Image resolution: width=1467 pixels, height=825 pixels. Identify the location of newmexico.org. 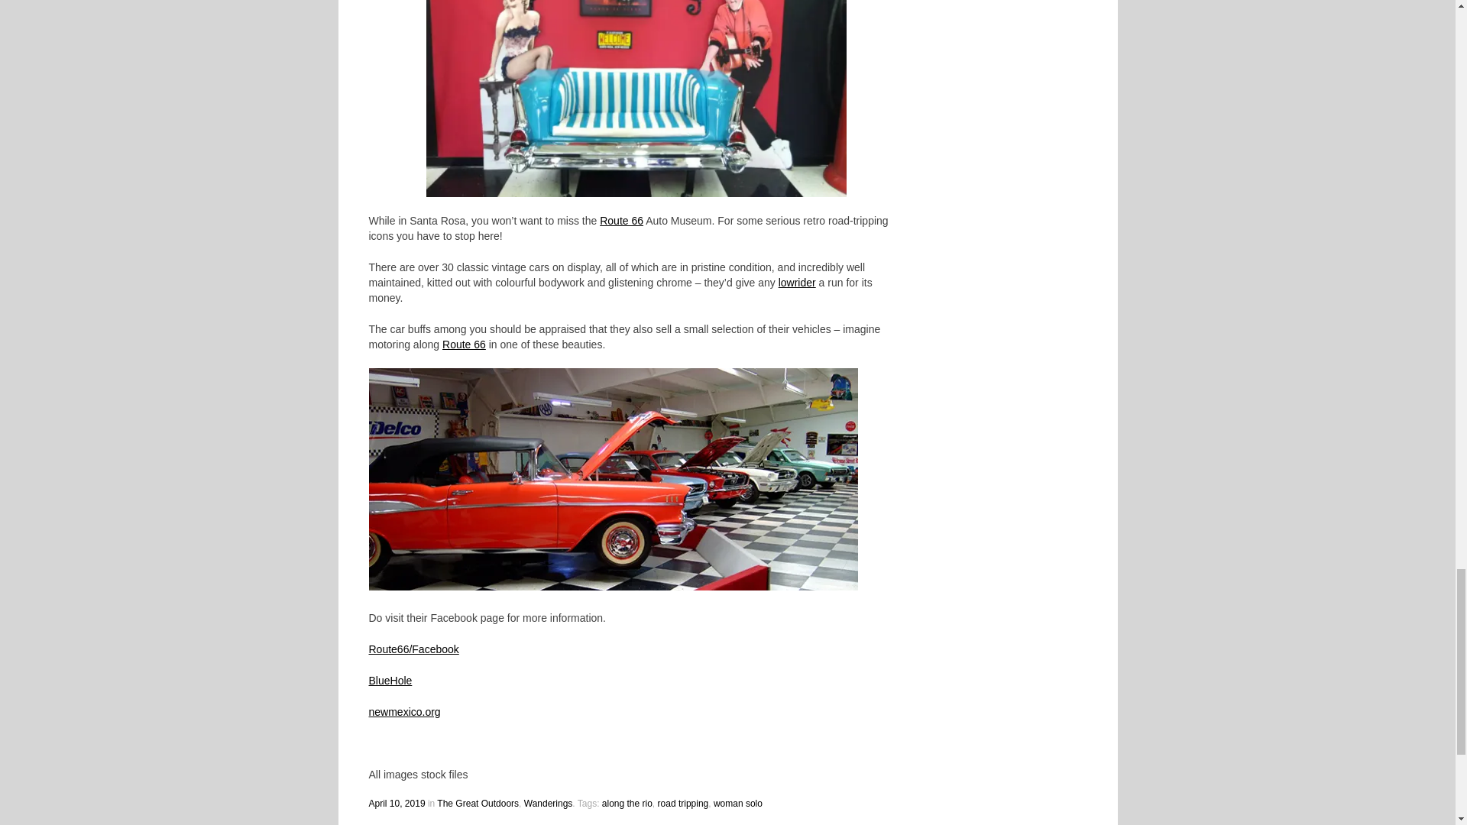
(403, 712).